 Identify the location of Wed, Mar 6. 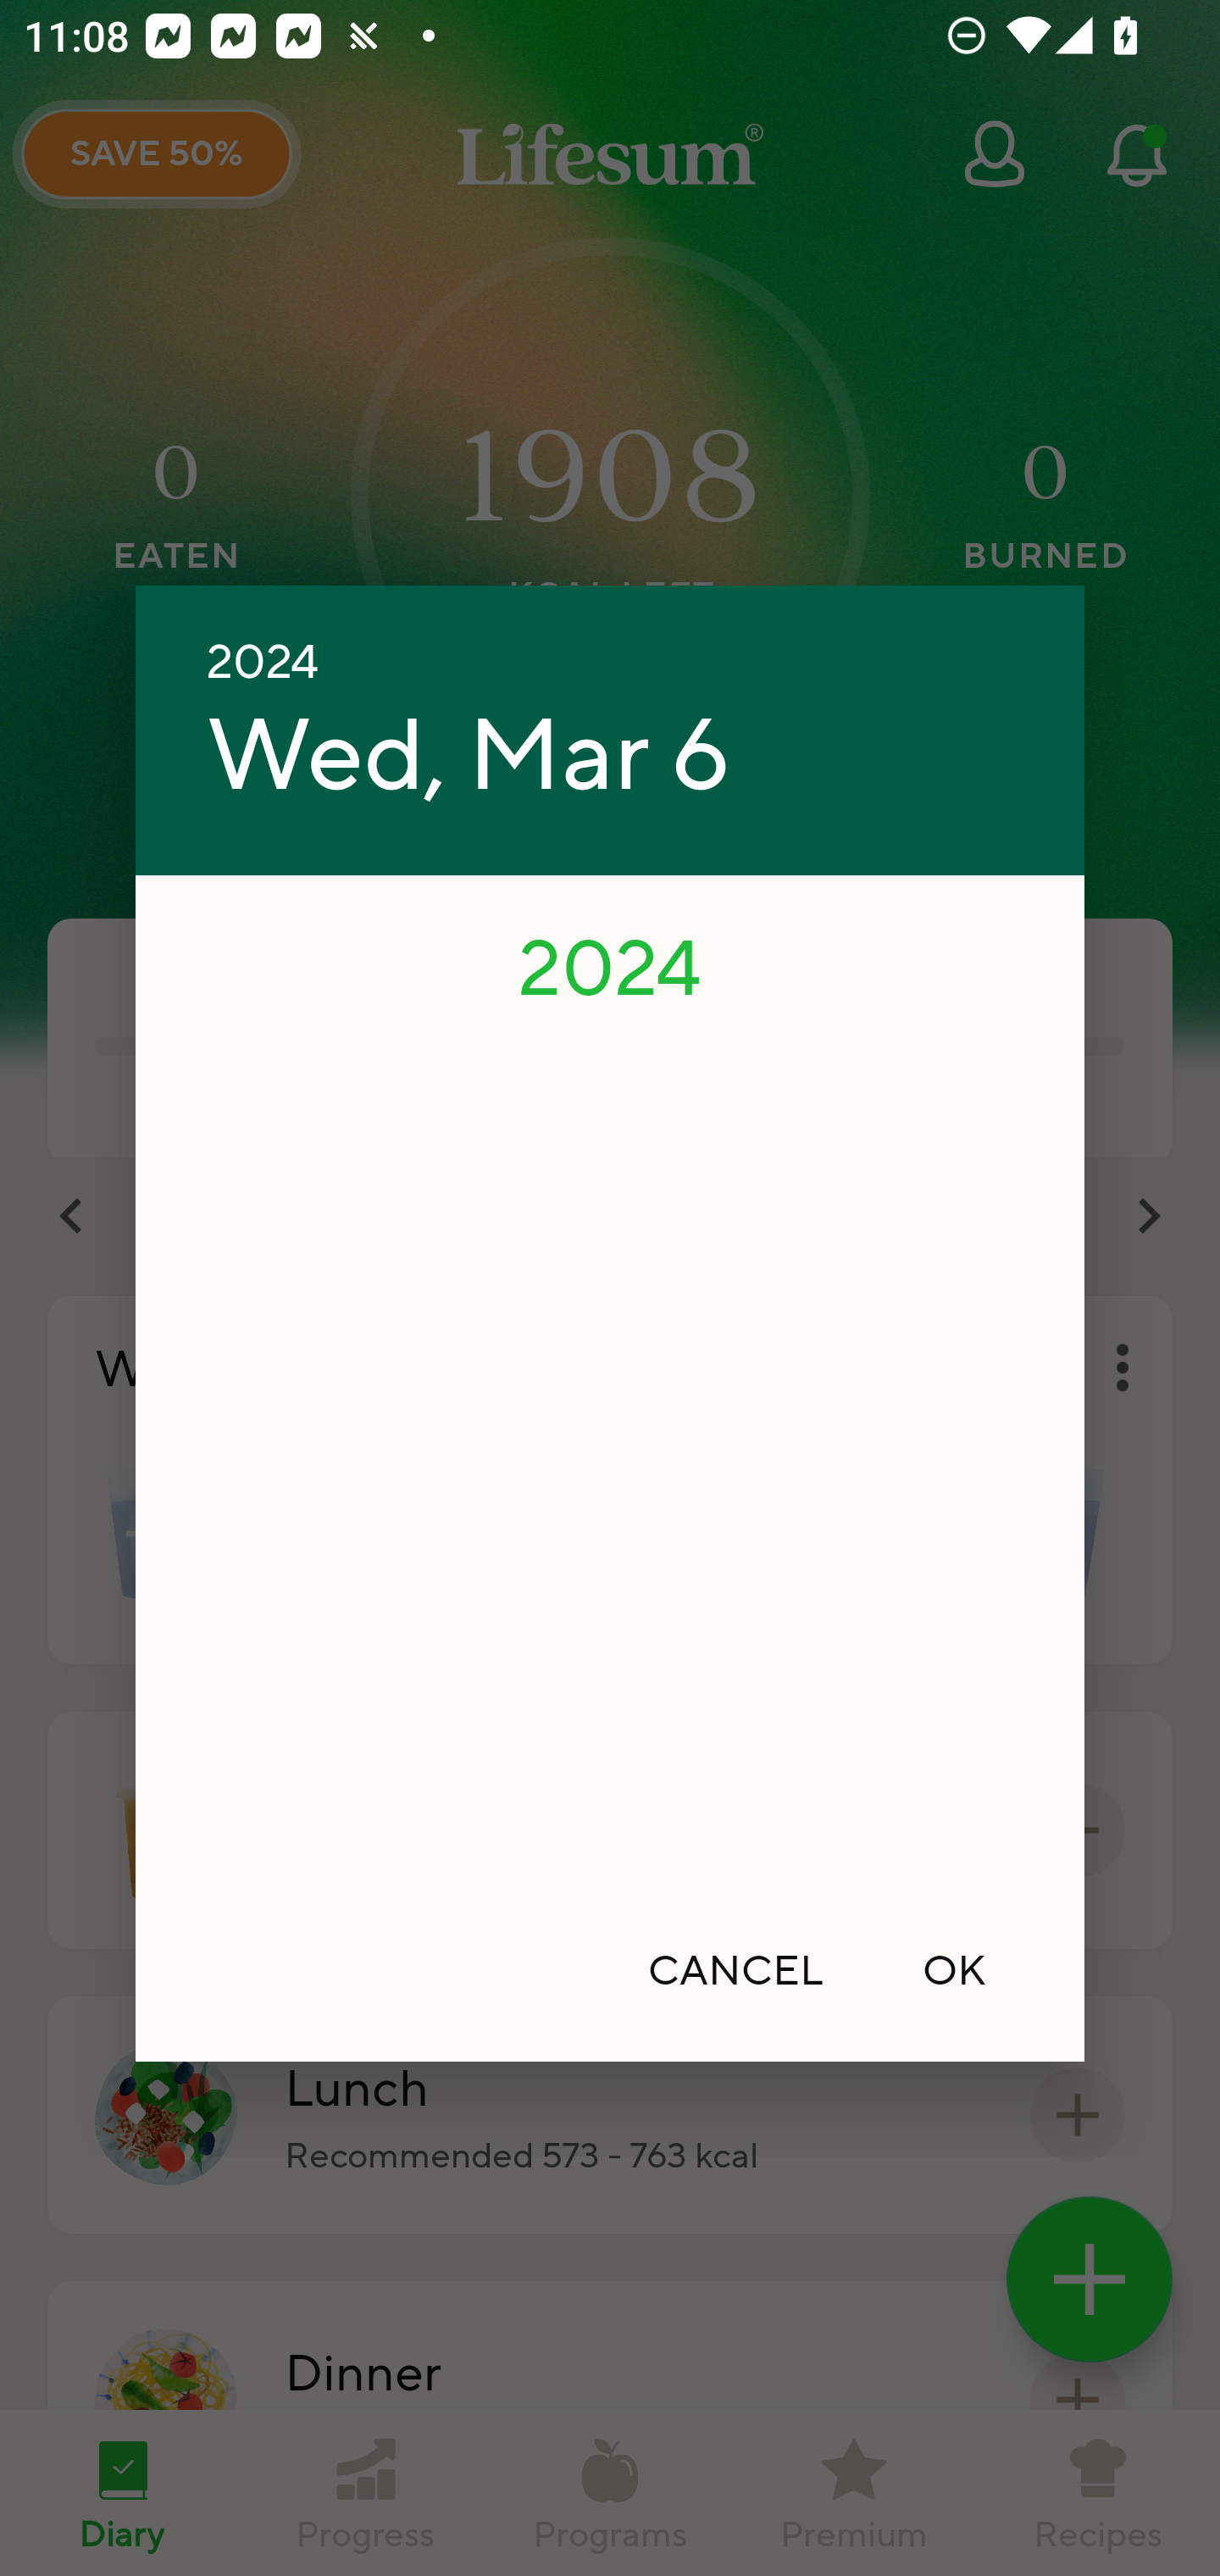
(468, 757).